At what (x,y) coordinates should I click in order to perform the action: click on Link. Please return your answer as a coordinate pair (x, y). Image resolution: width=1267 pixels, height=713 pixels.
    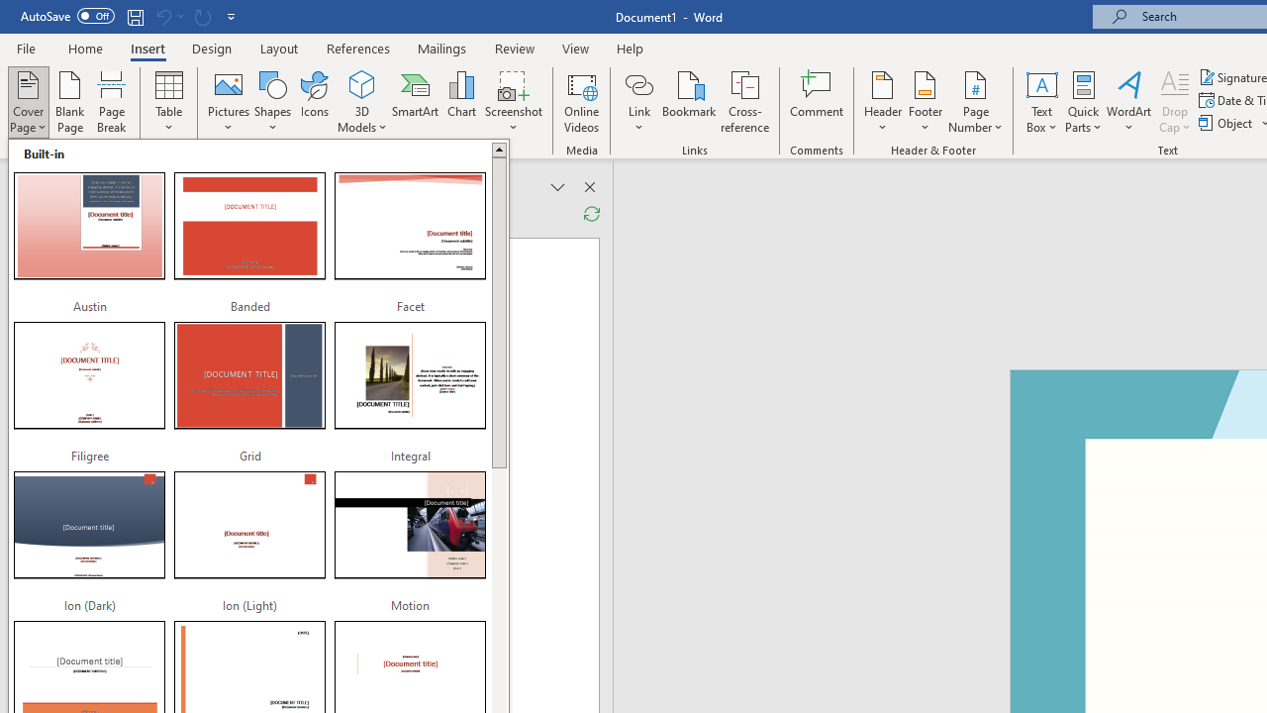
    Looking at the image, I should click on (638, 83).